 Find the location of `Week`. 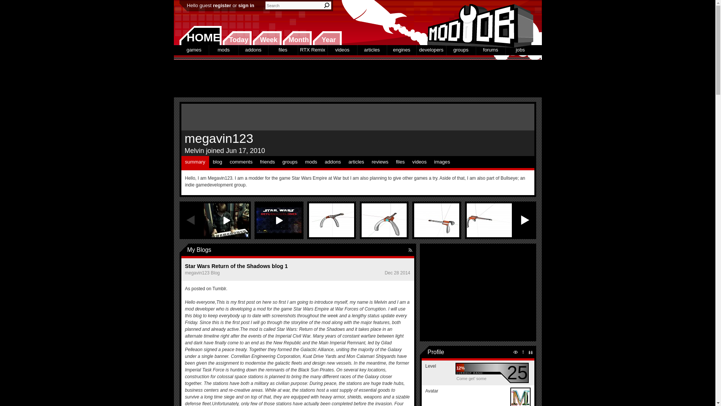

Week is located at coordinates (267, 38).